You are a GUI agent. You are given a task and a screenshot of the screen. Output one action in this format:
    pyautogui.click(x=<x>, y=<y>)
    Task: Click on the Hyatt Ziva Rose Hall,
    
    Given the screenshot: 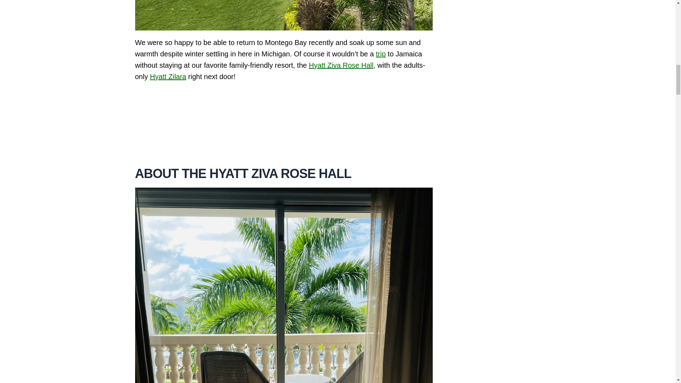 What is the action you would take?
    pyautogui.click(x=342, y=65)
    